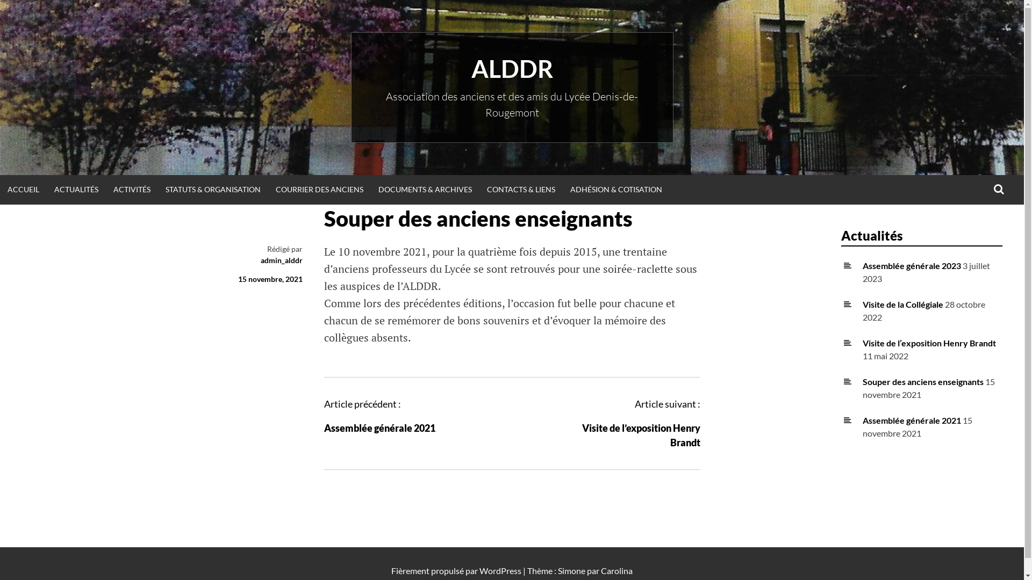 This screenshot has height=580, width=1032. I want to click on WordPress, so click(500, 570).